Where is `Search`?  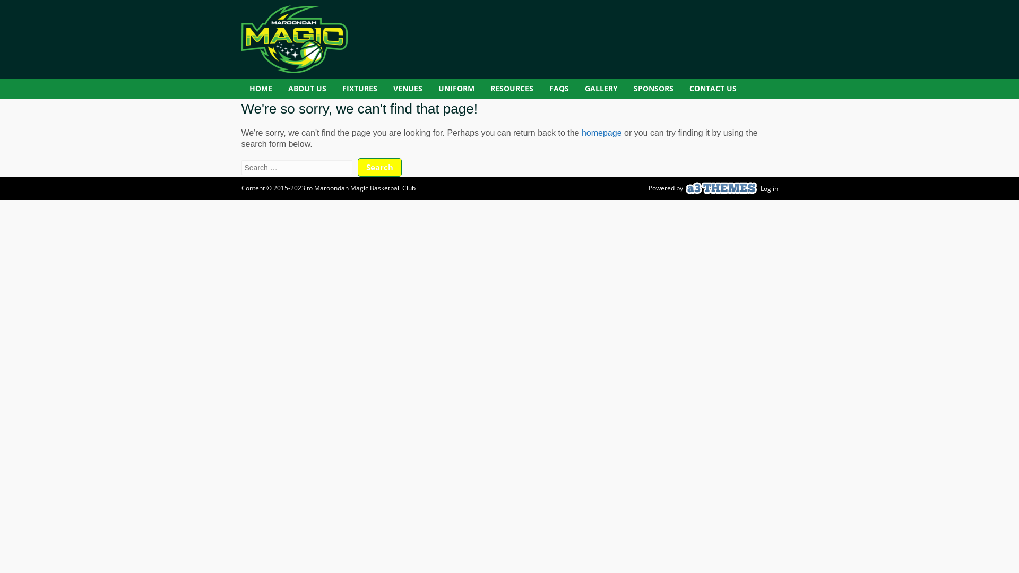
Search is located at coordinates (380, 168).